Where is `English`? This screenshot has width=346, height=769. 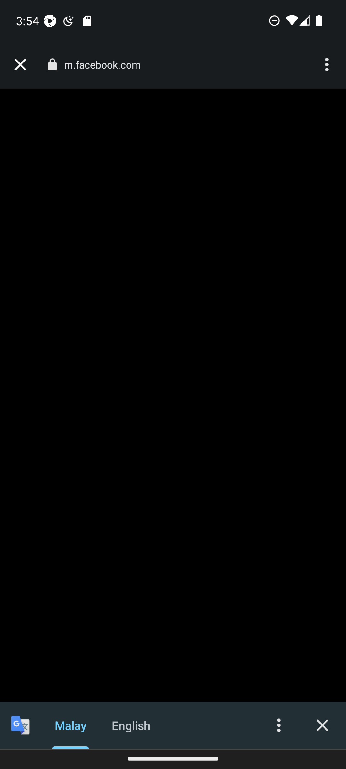
English is located at coordinates (131, 725).